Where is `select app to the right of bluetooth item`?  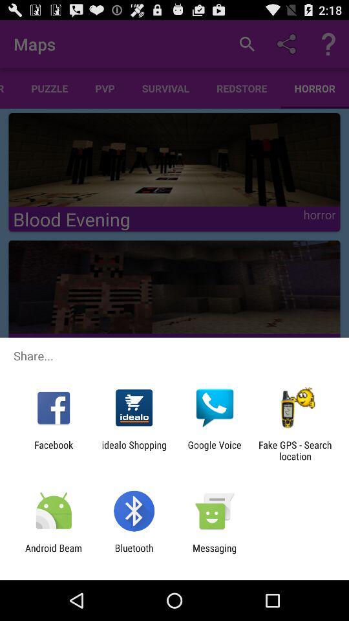
select app to the right of bluetooth item is located at coordinates (215, 554).